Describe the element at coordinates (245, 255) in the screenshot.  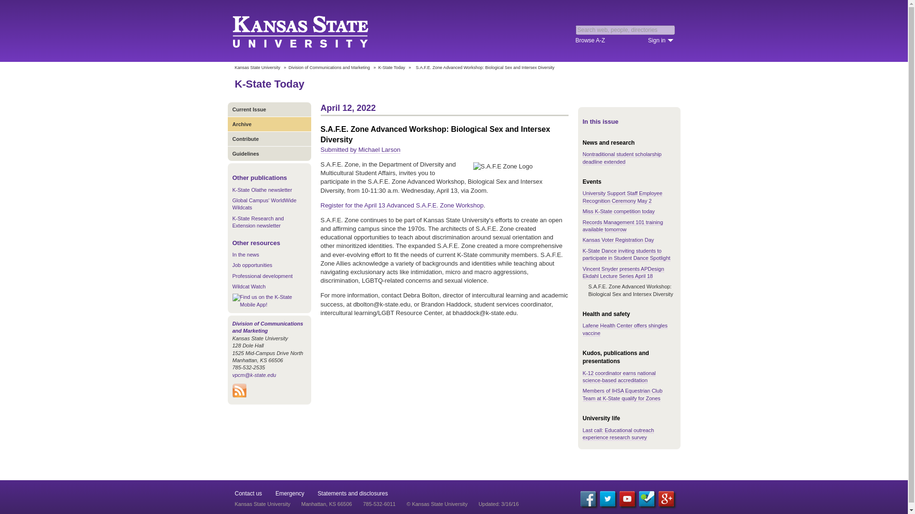
I see `In the news` at that location.